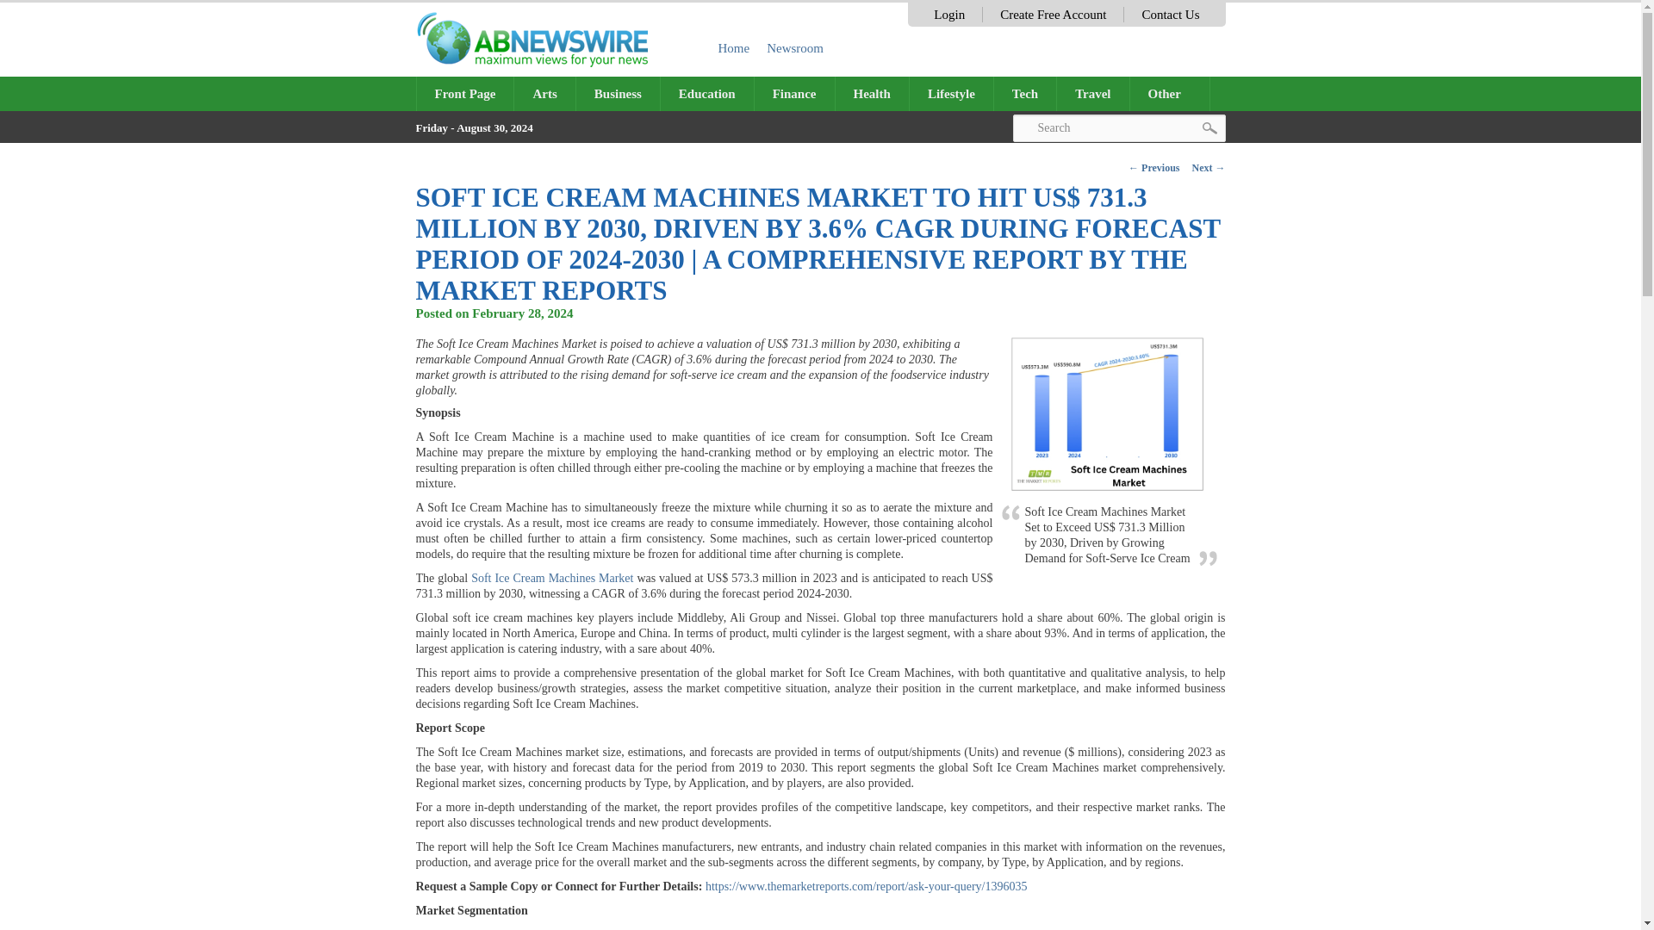  I want to click on Contact Us, so click(1170, 14).